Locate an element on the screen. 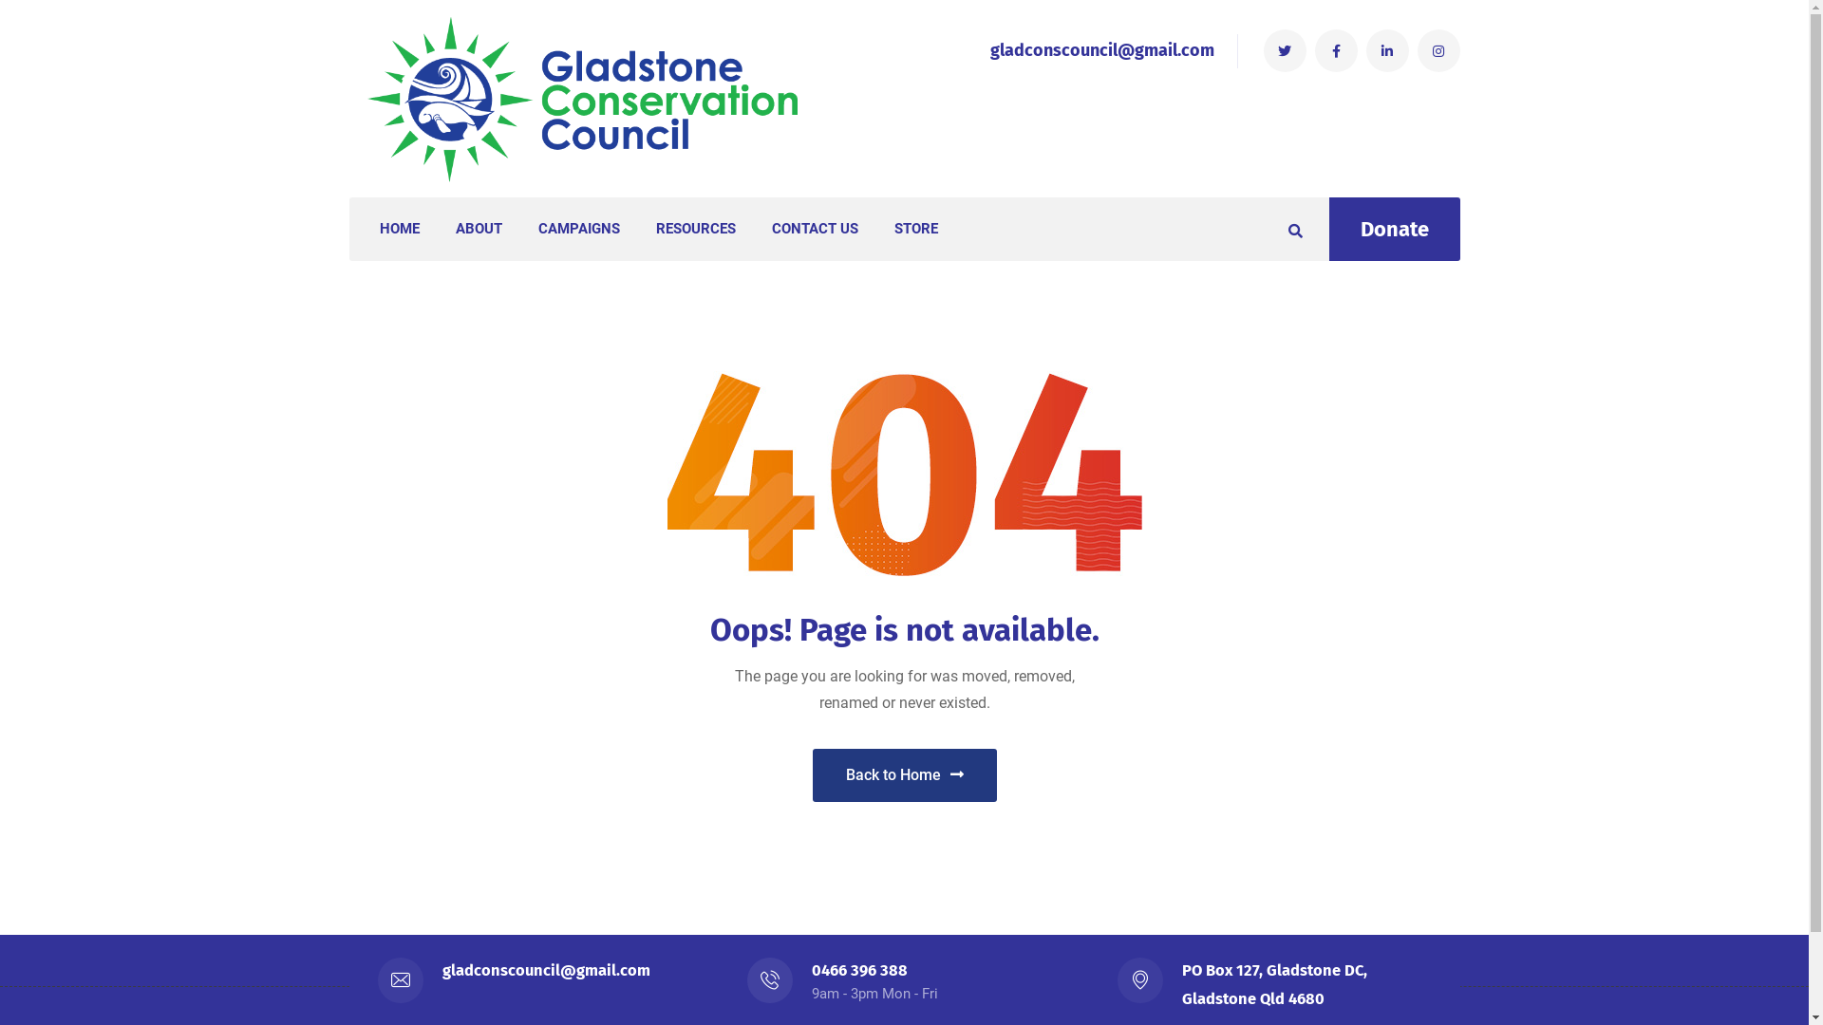 The height and width of the screenshot is (1025, 1823). gladconscouncil@gmail.com is located at coordinates (547, 970).